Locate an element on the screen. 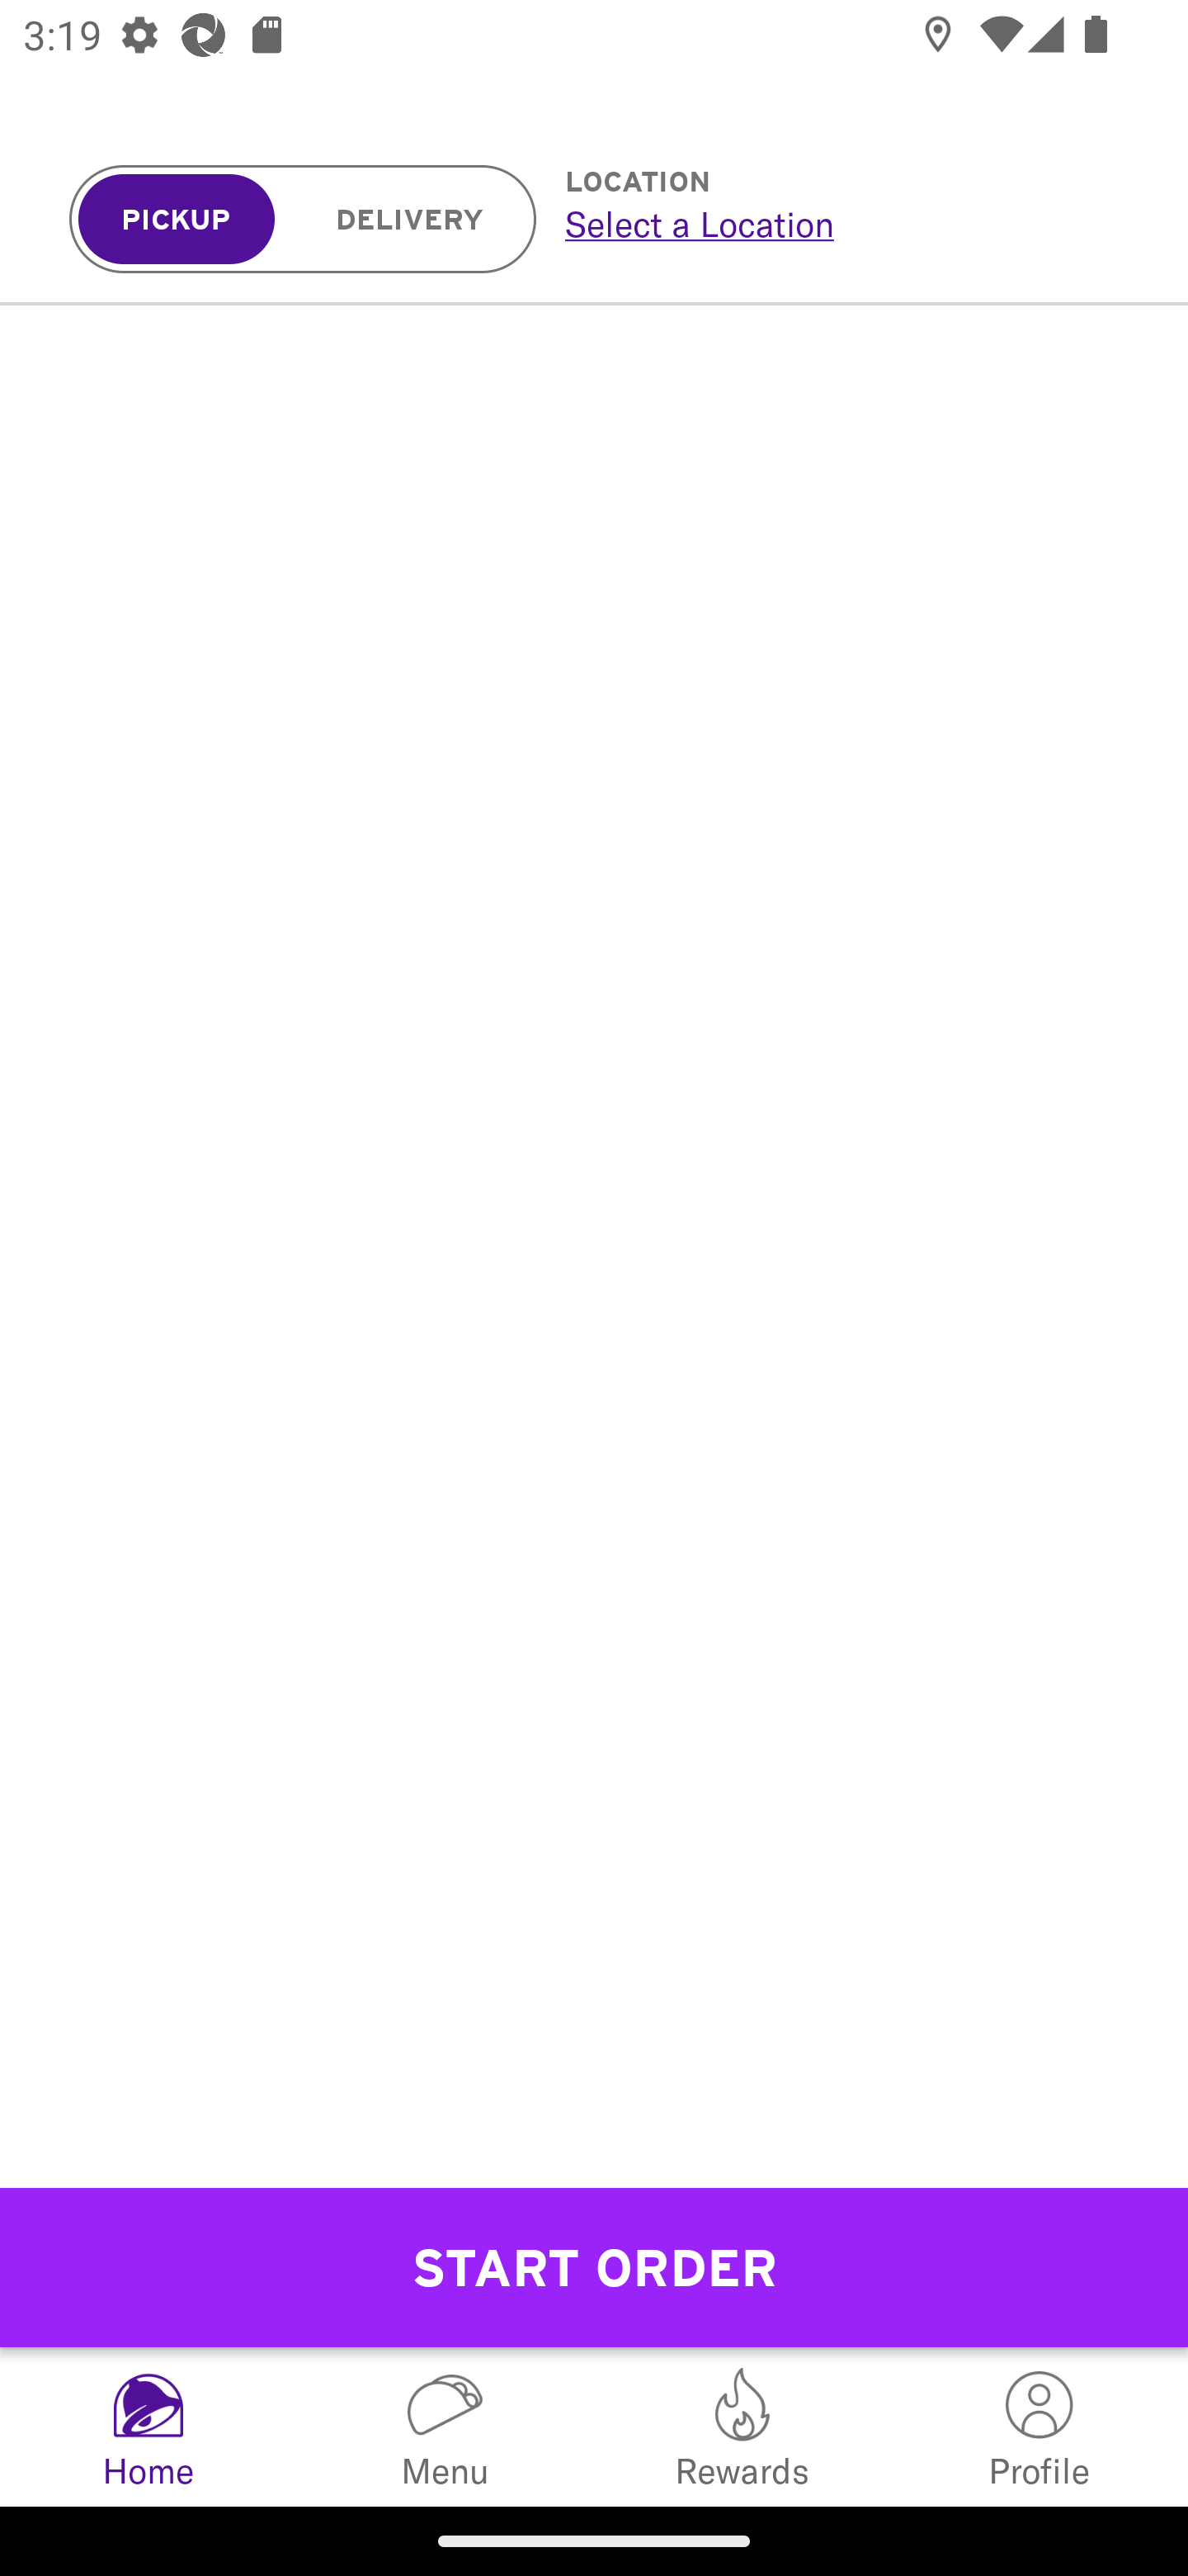  START ORDER is located at coordinates (594, 2266).